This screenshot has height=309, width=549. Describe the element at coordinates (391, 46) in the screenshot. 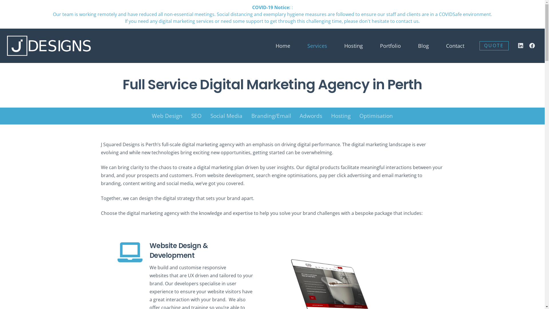

I see `Portfolio` at that location.